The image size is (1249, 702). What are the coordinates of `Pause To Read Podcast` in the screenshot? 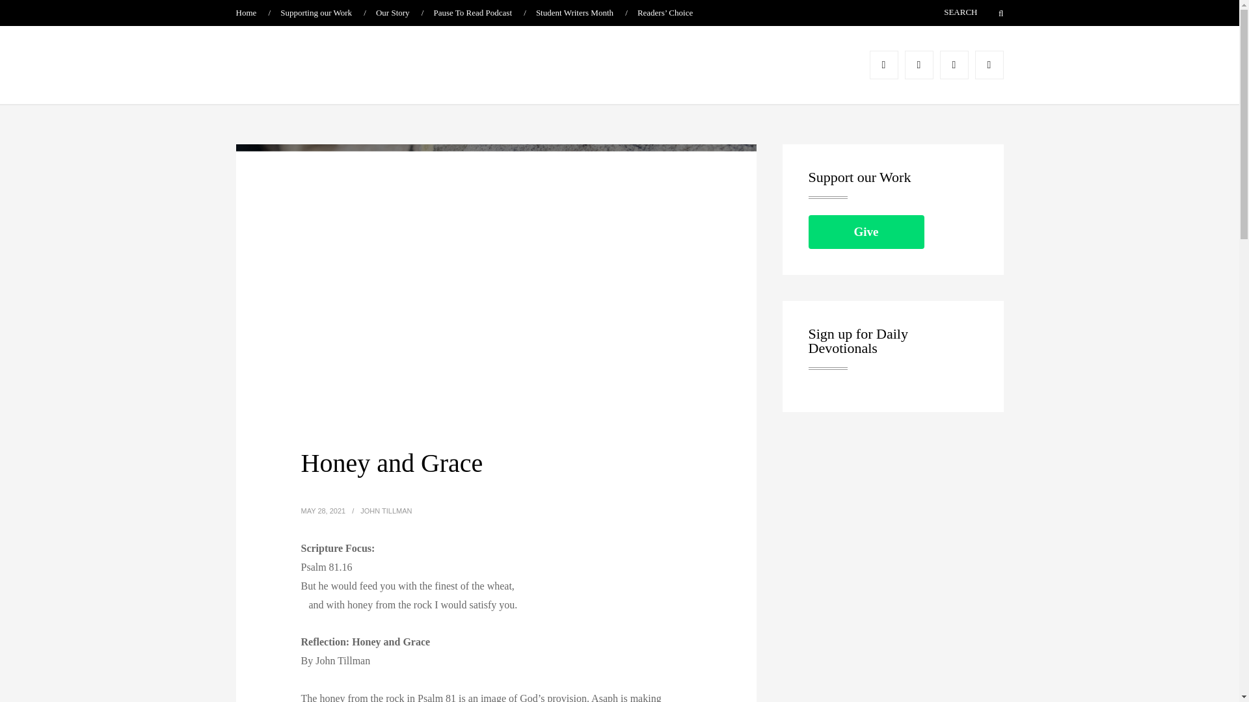 It's located at (472, 12).